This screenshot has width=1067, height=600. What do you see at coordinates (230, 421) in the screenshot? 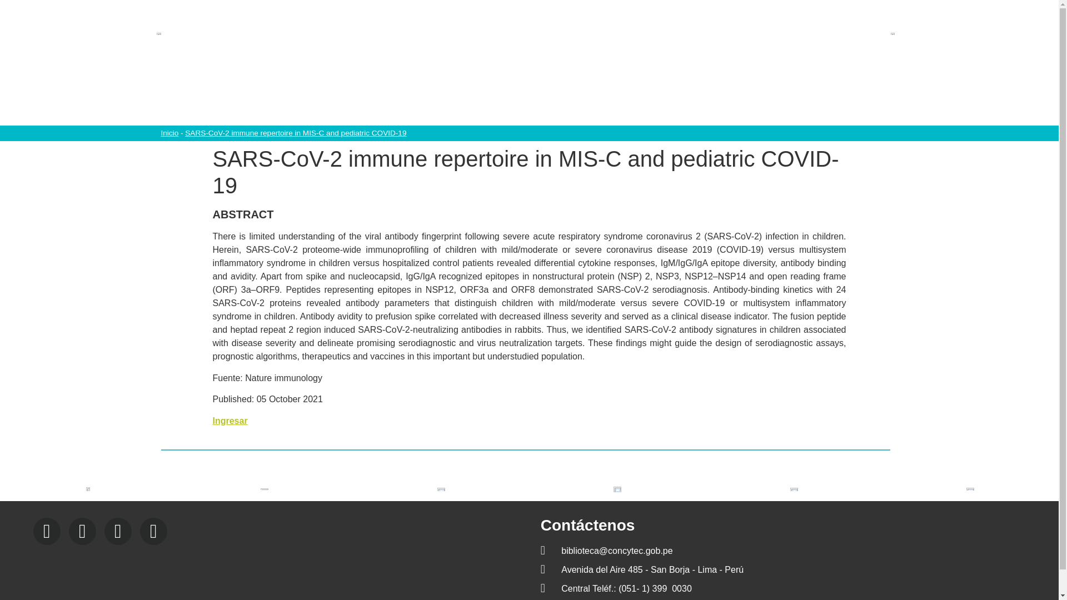
I see `Ingresar` at bounding box center [230, 421].